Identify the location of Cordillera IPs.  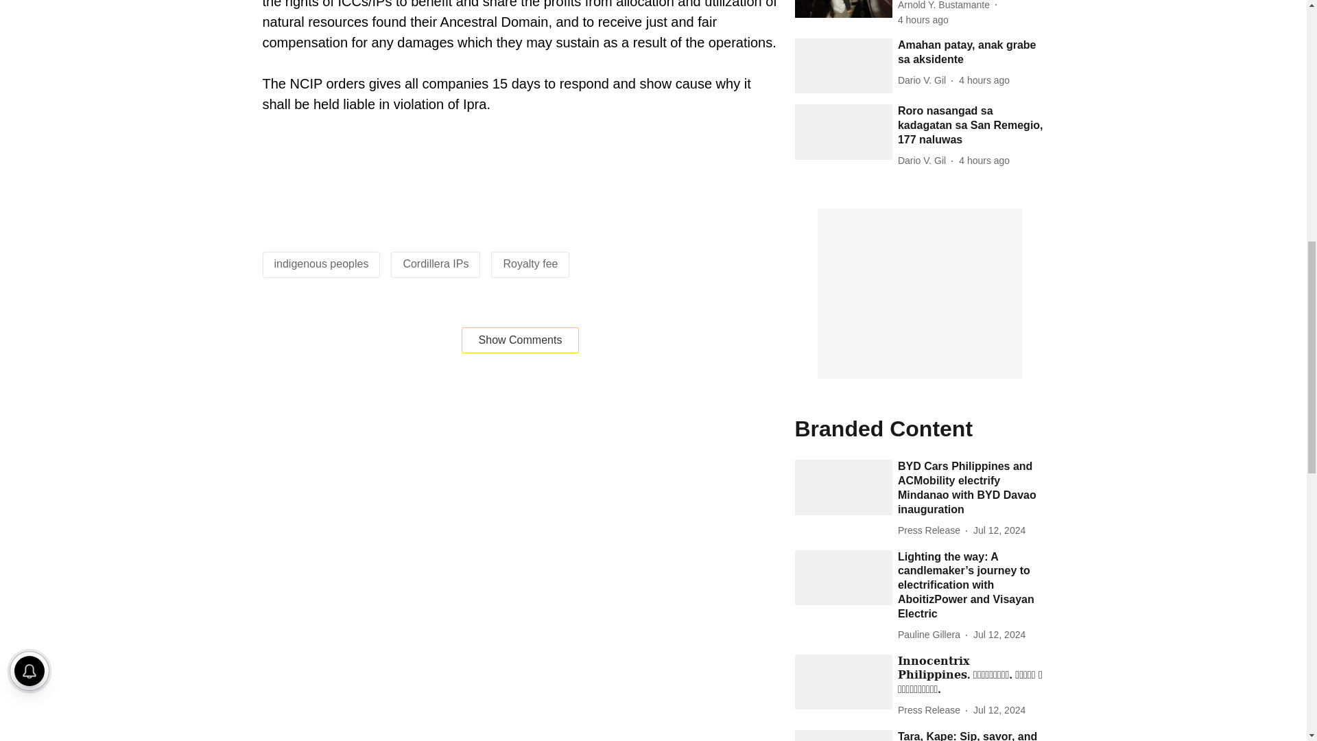
(436, 263).